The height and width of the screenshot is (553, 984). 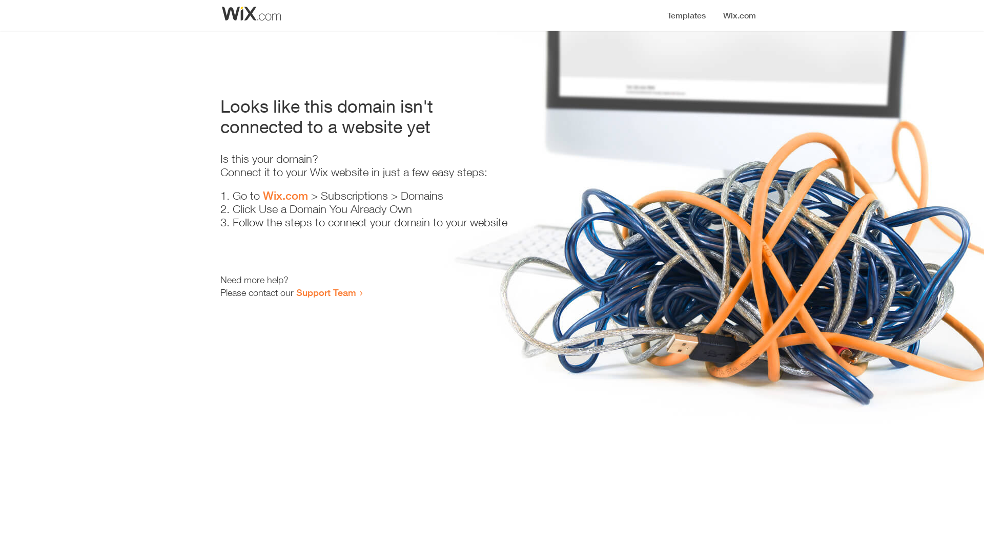 I want to click on Wix.com, so click(x=285, y=196).